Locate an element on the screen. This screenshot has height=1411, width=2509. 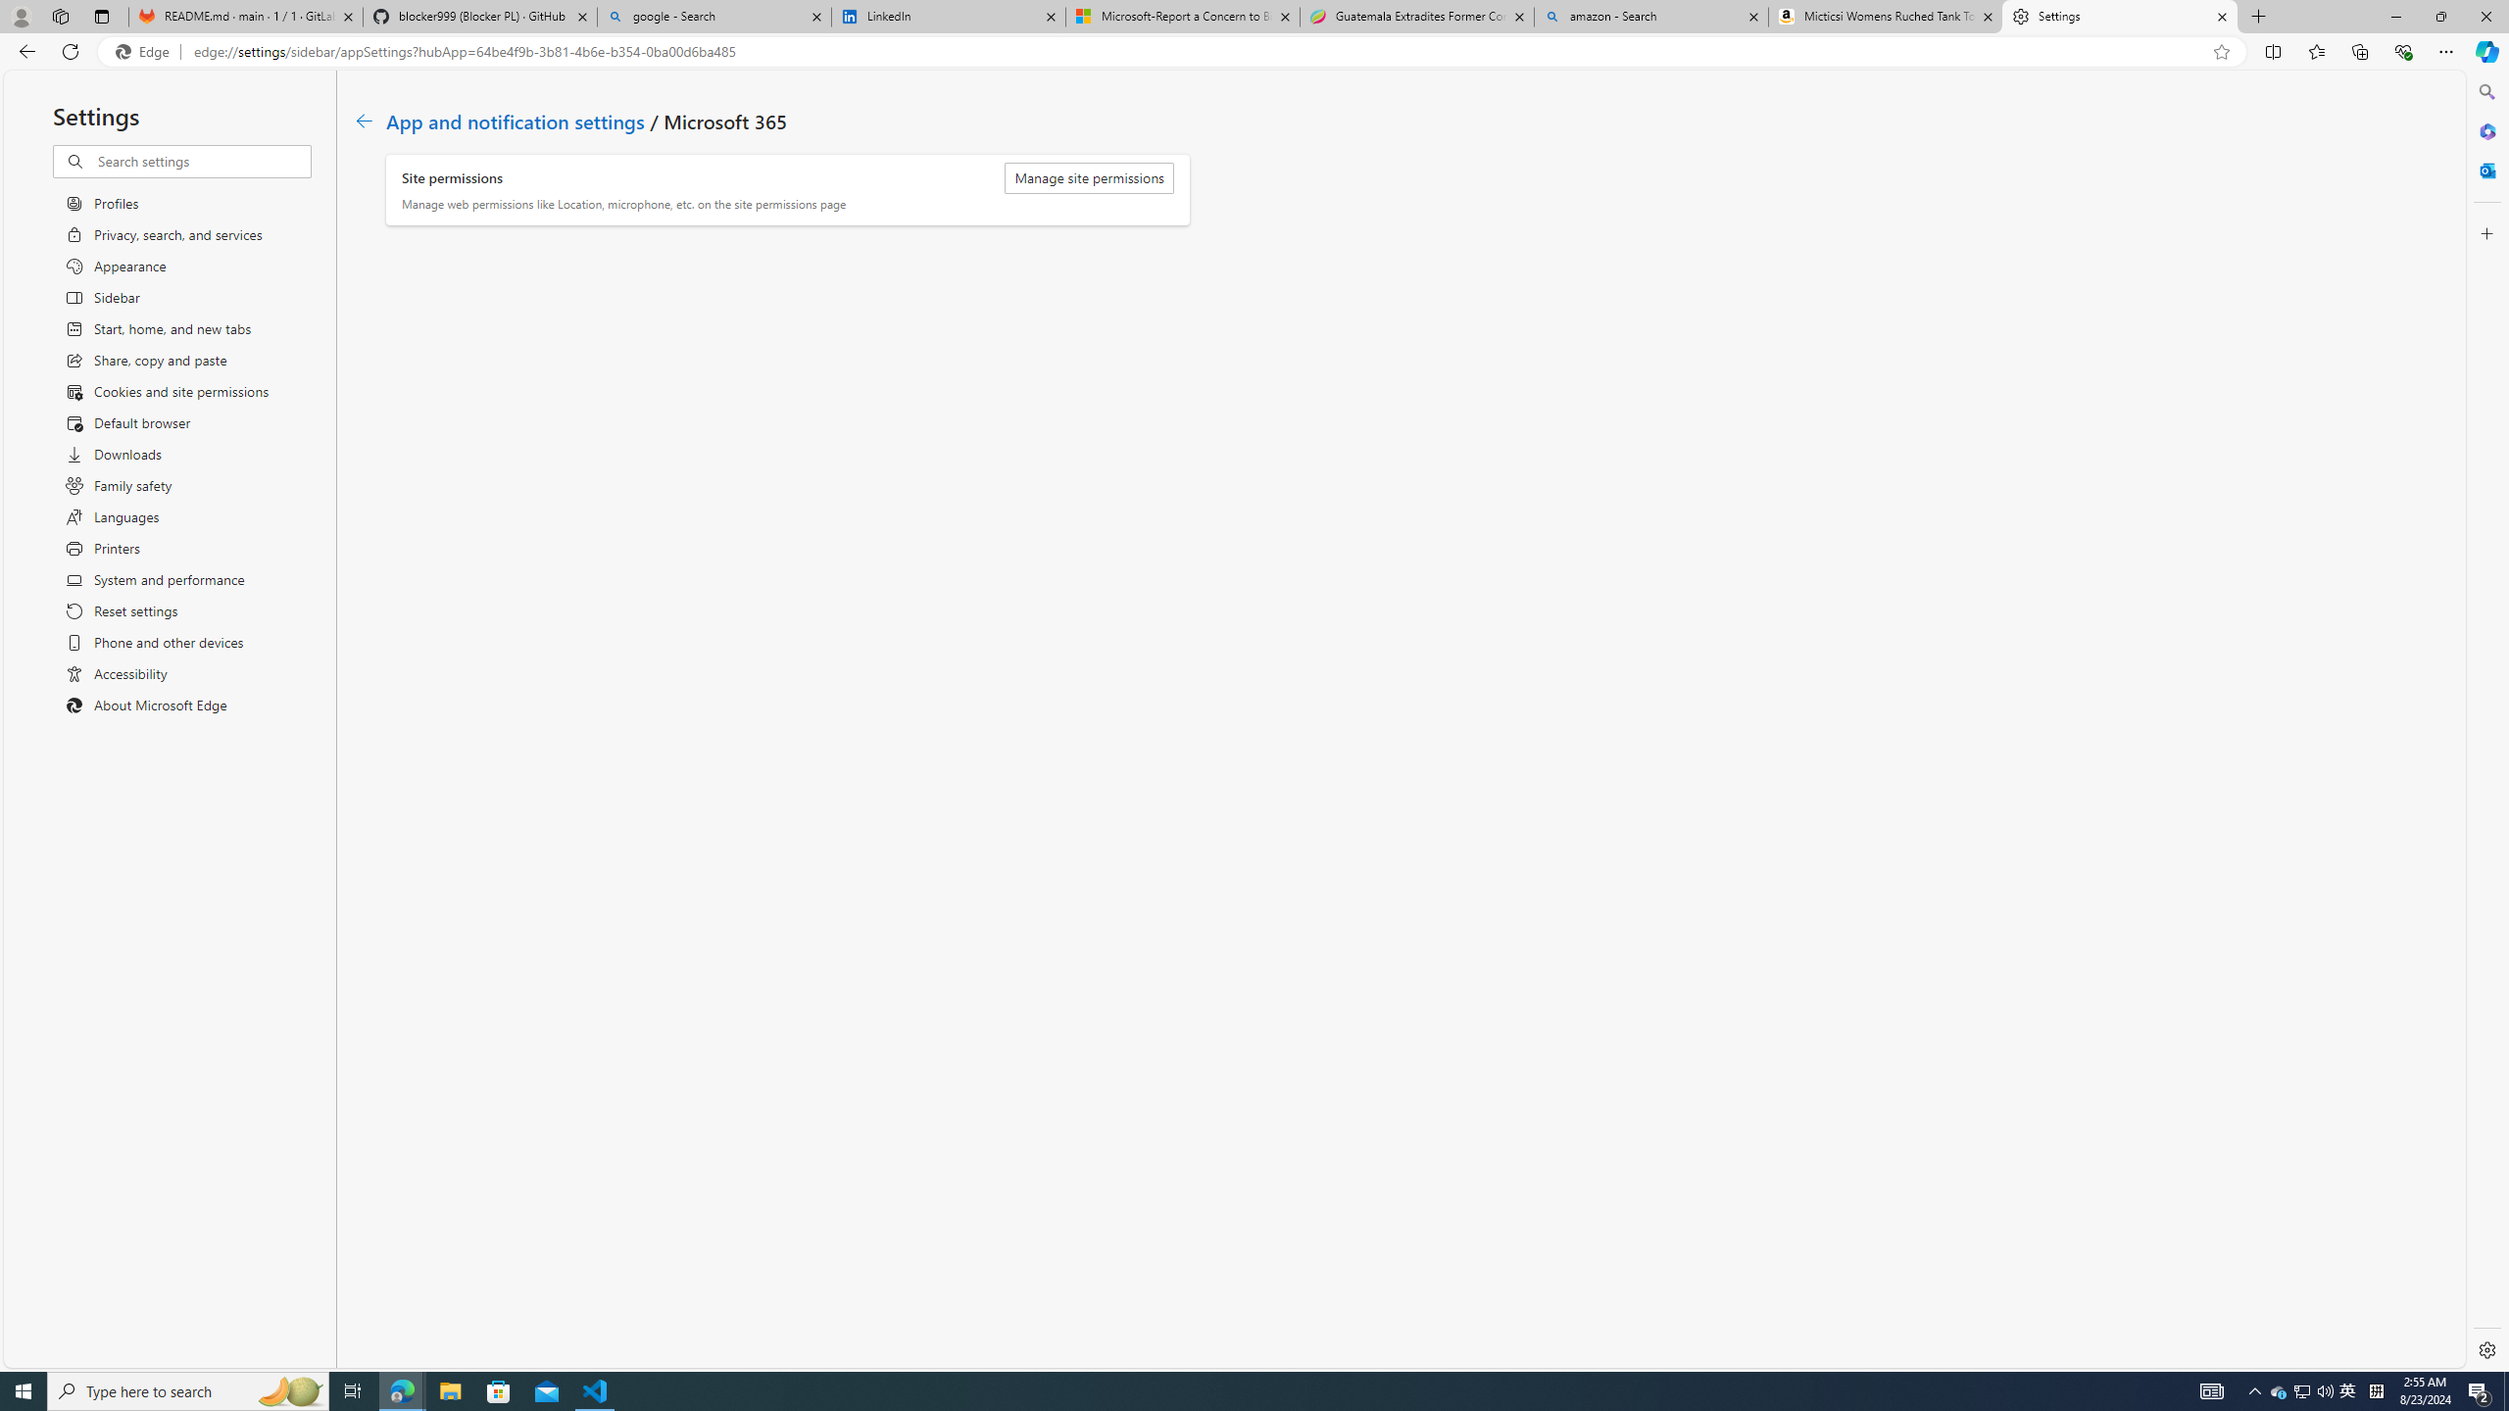
LinkedIn is located at coordinates (948, 17).